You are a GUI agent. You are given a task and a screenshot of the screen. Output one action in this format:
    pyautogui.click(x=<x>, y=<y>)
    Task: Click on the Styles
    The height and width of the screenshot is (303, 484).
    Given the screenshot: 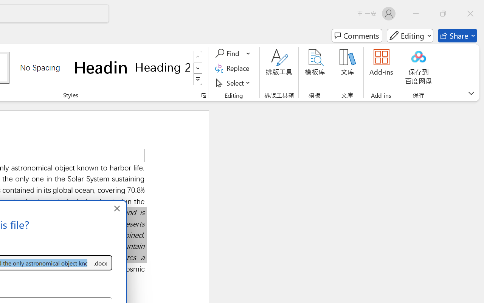 What is the action you would take?
    pyautogui.click(x=198, y=80)
    